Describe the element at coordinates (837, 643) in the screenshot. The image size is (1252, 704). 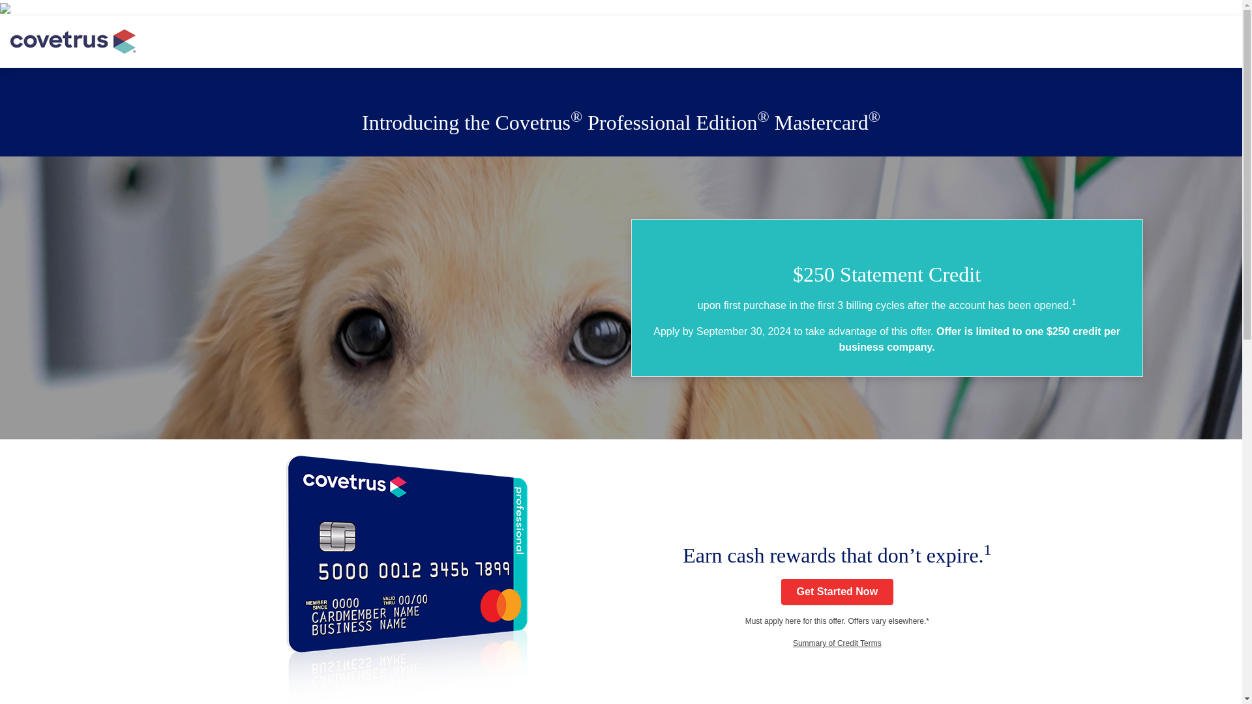
I see `Summary of Credit Terms` at that location.